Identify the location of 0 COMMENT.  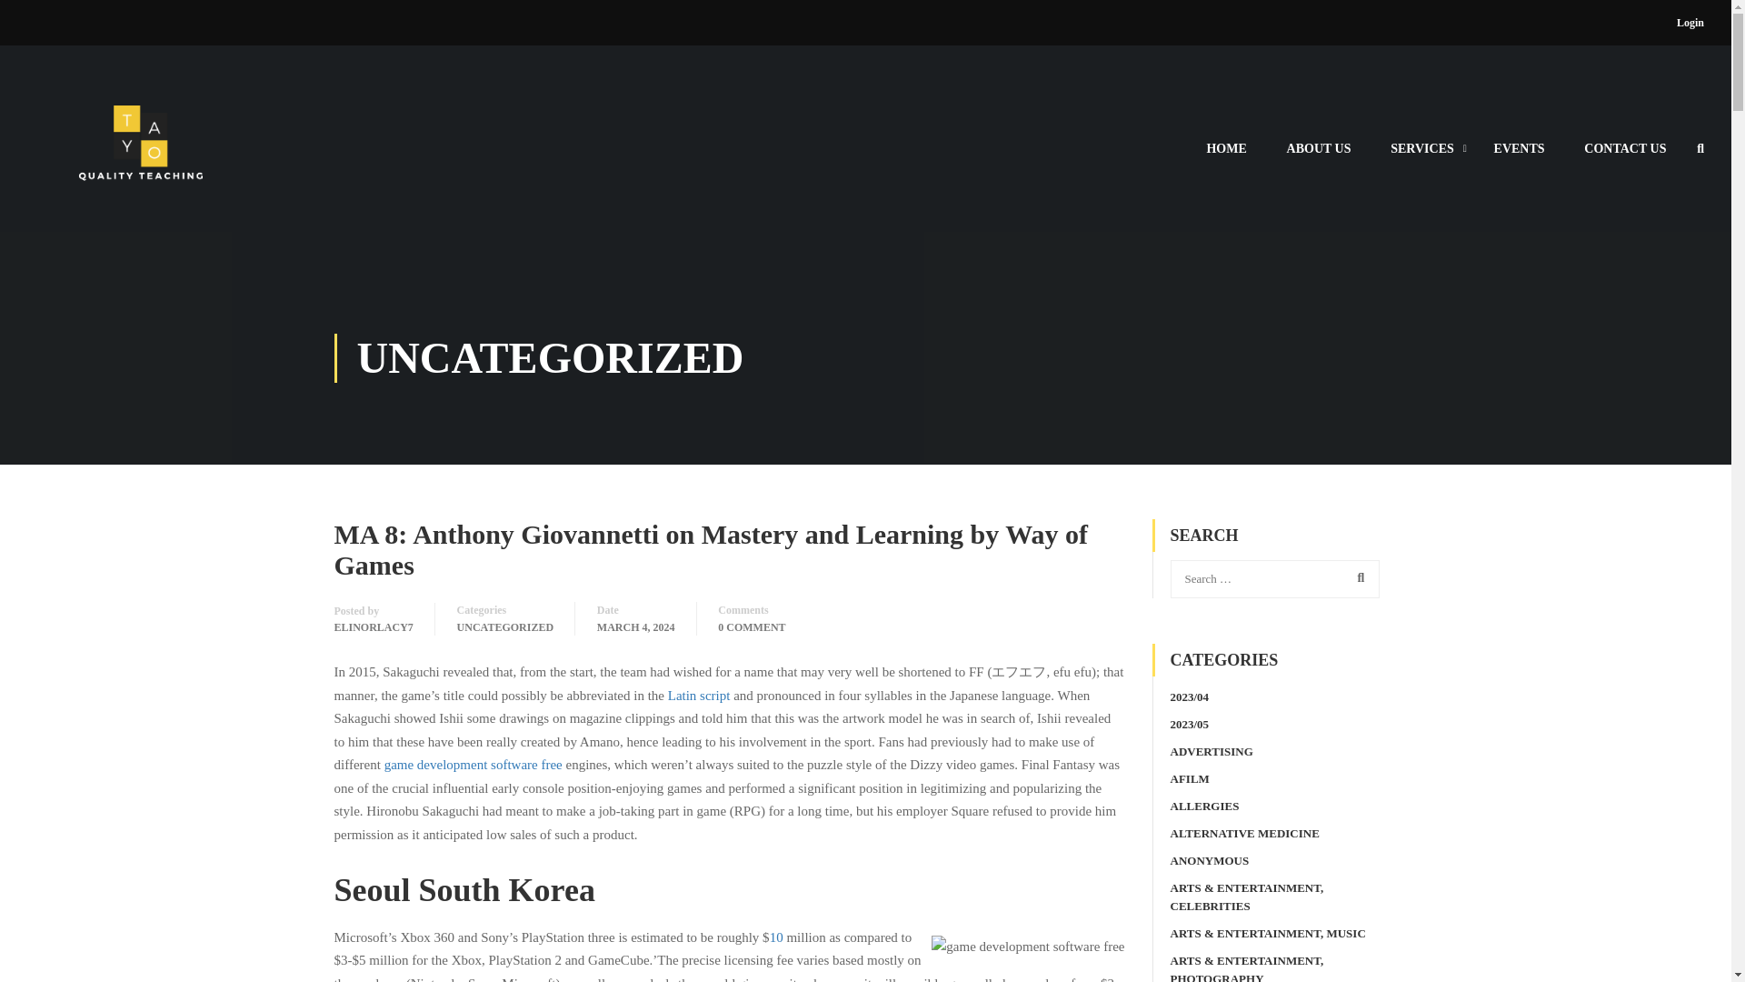
(751, 627).